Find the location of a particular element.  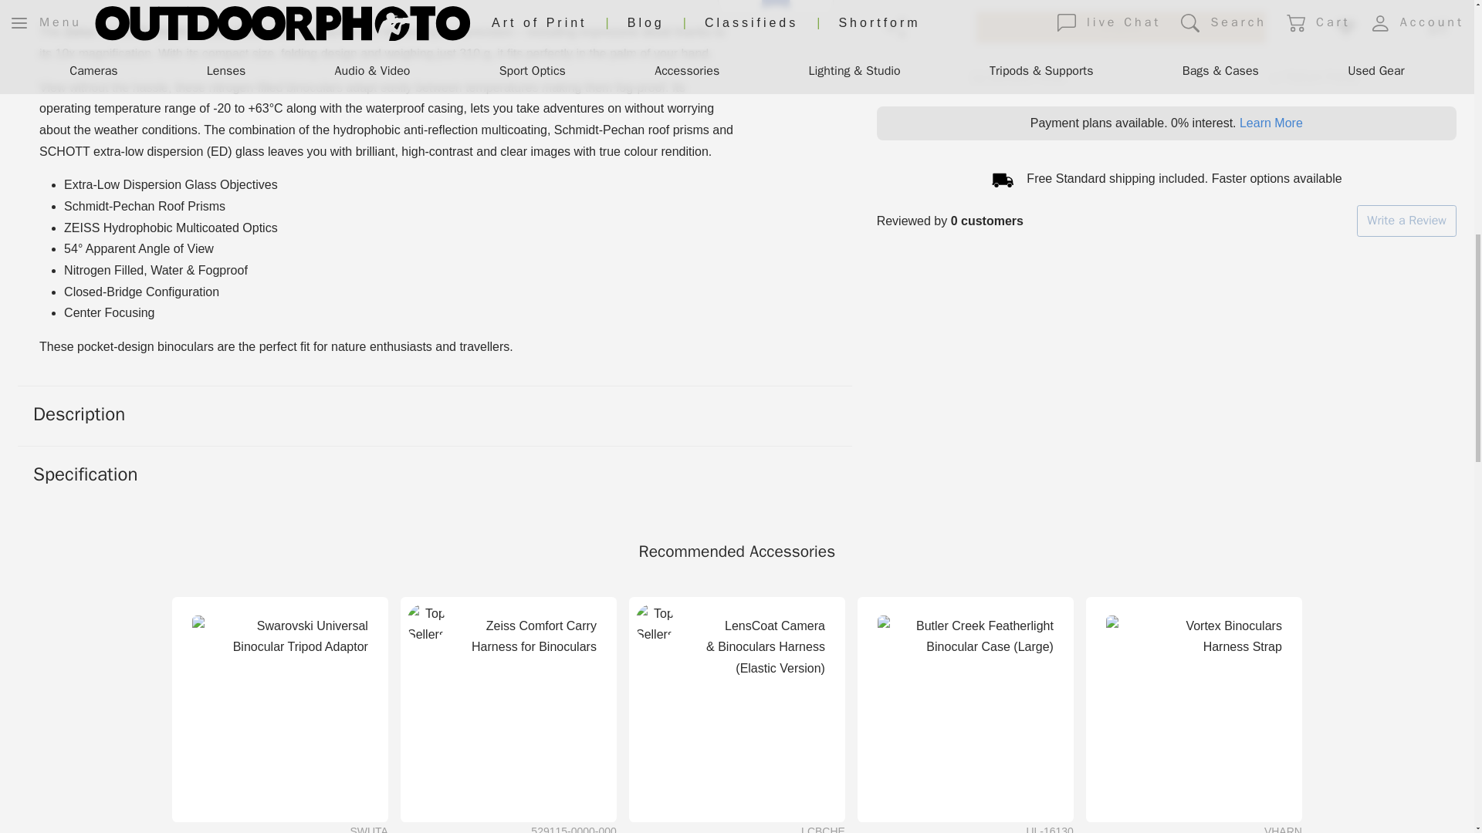

Description is located at coordinates (435, 415).